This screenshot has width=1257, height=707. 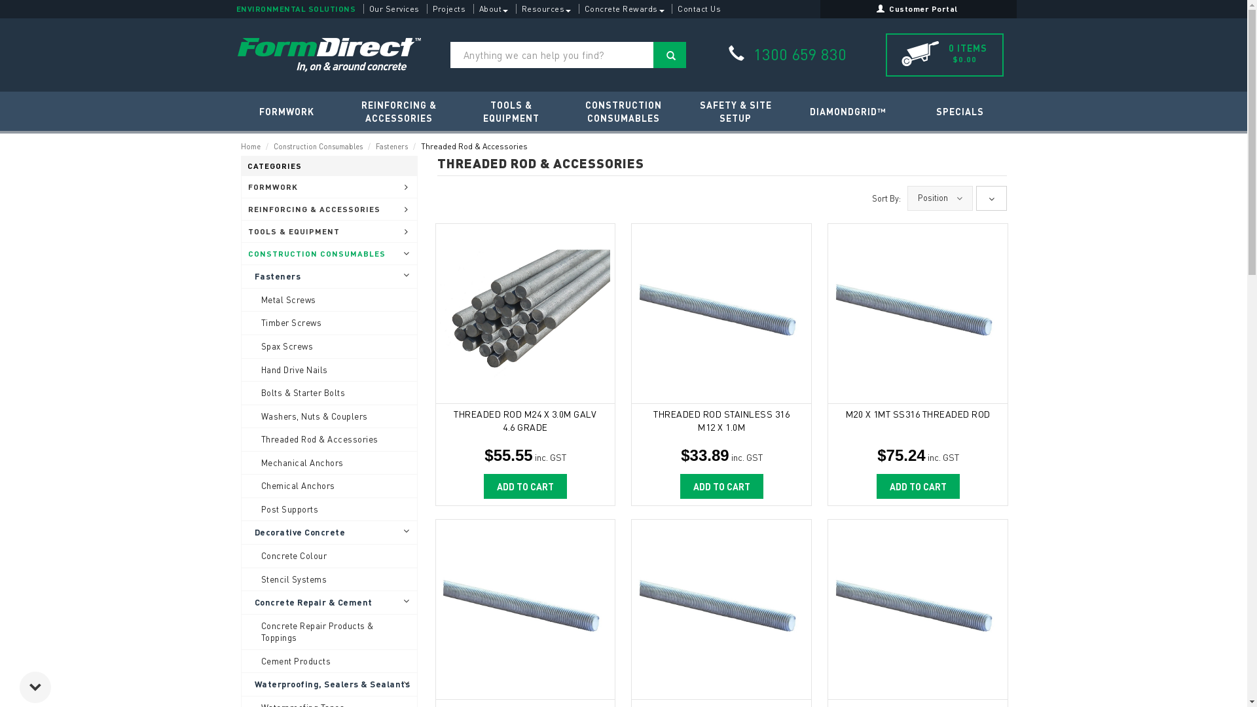 I want to click on Home, so click(x=251, y=147).